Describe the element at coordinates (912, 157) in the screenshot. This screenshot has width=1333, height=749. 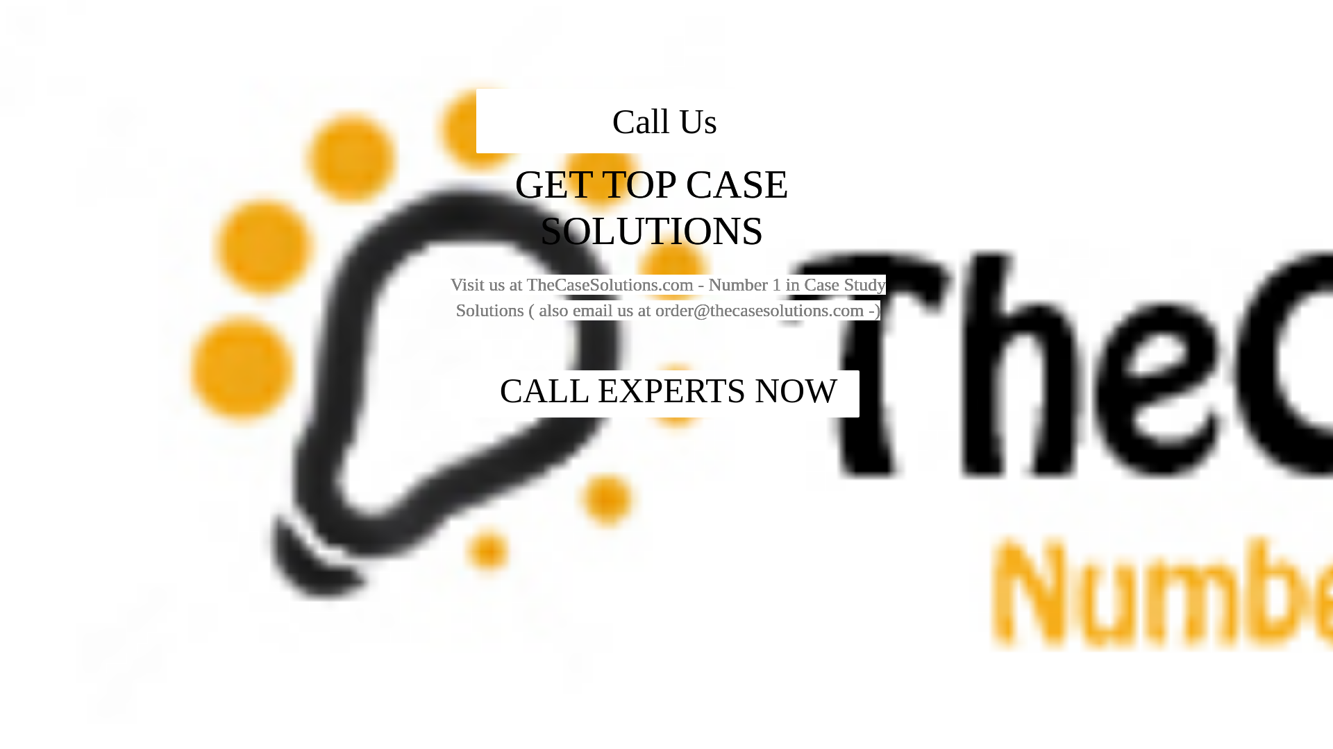
I see `Latest Article` at that location.